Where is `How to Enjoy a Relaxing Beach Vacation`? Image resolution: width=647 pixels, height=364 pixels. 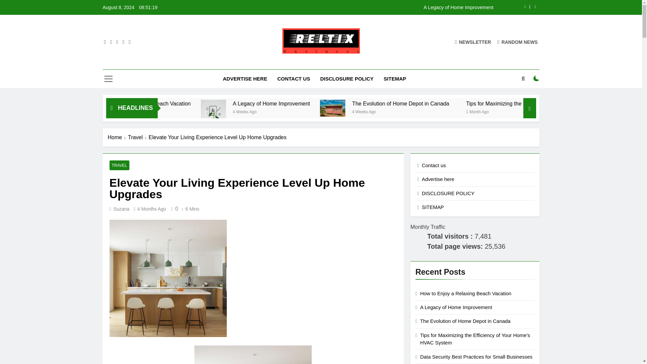
How to Enjoy a Relaxing Beach Vacation is located at coordinates (214, 104).